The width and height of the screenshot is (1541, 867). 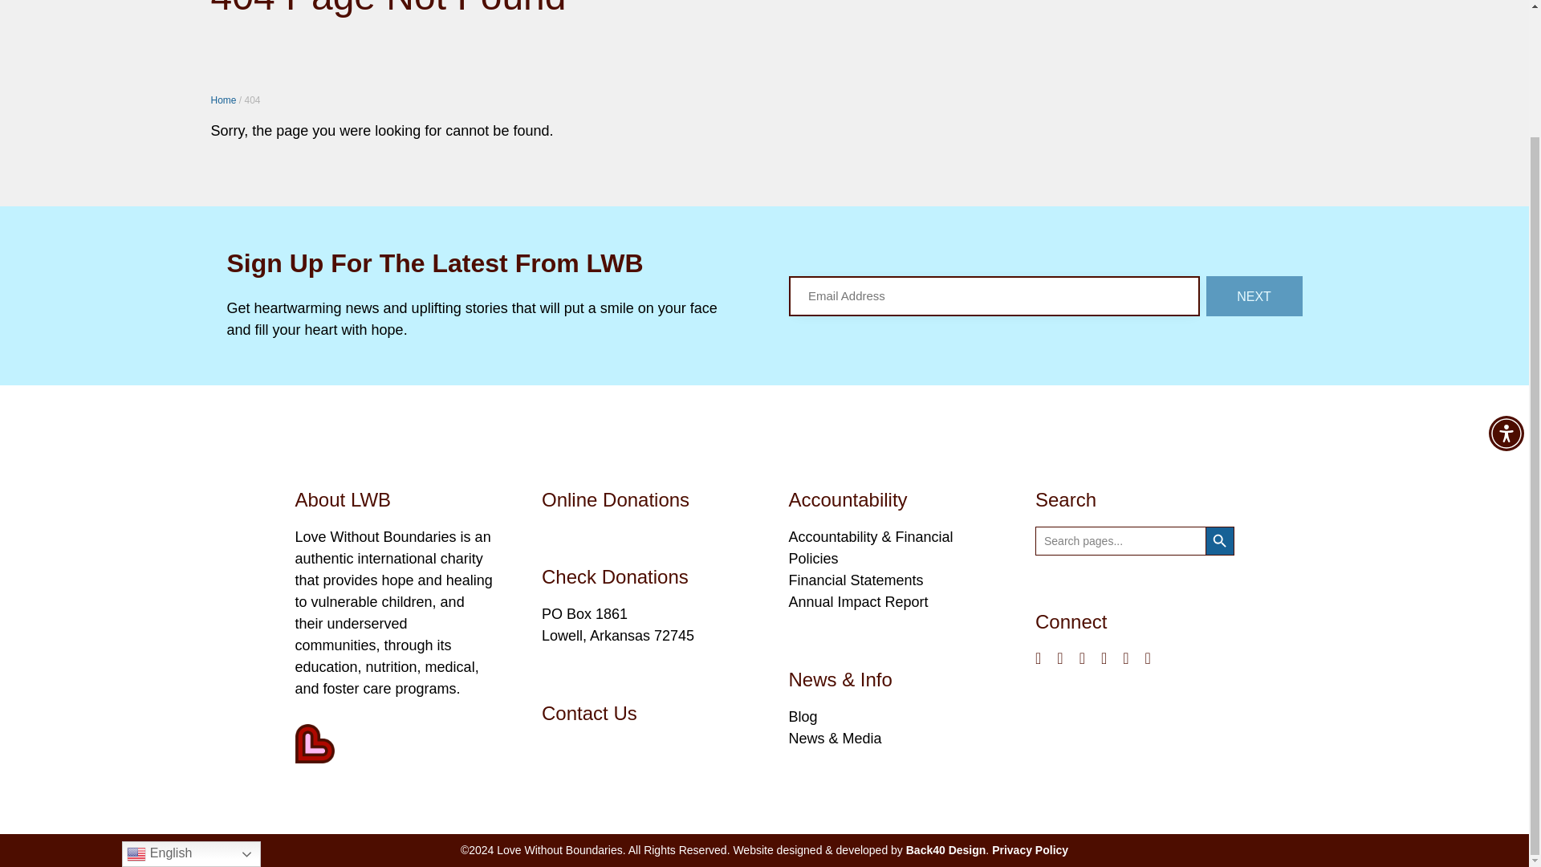 I want to click on Blog, so click(x=802, y=716).